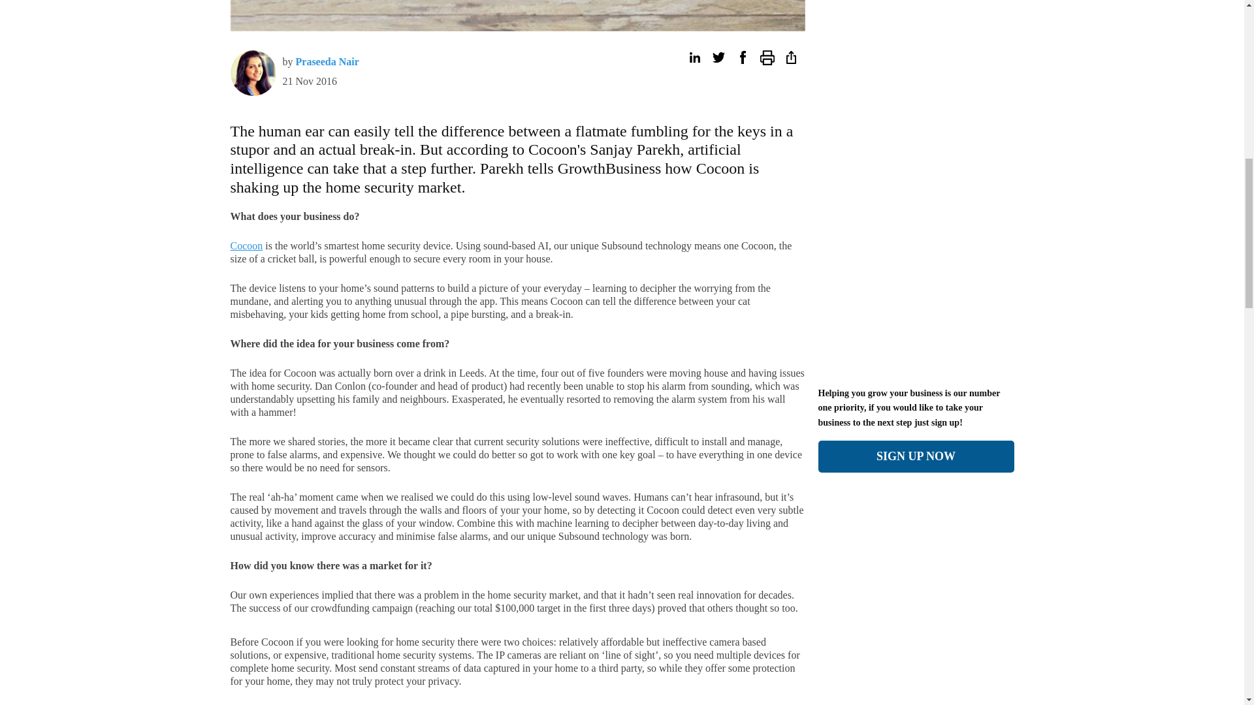  Describe the element at coordinates (718, 57) in the screenshot. I see `Tweet this article` at that location.